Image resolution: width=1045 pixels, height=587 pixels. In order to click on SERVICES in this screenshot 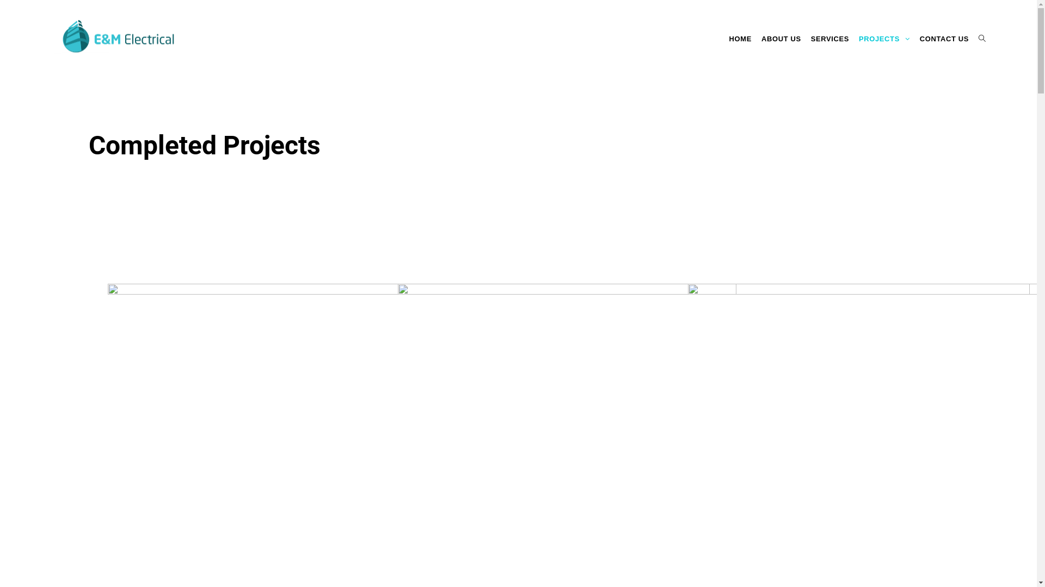, I will do `click(830, 39)`.